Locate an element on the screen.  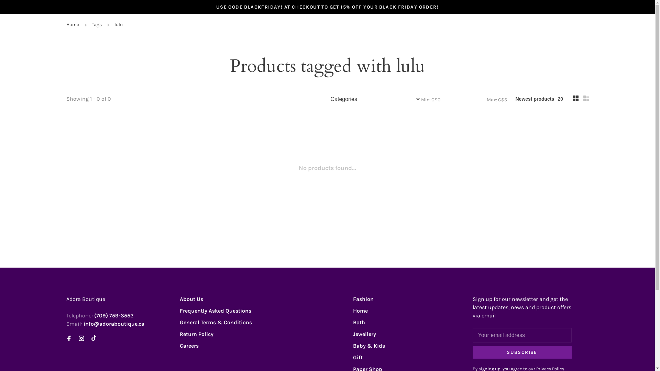
Instagram Adora Boutique is located at coordinates (81, 339).